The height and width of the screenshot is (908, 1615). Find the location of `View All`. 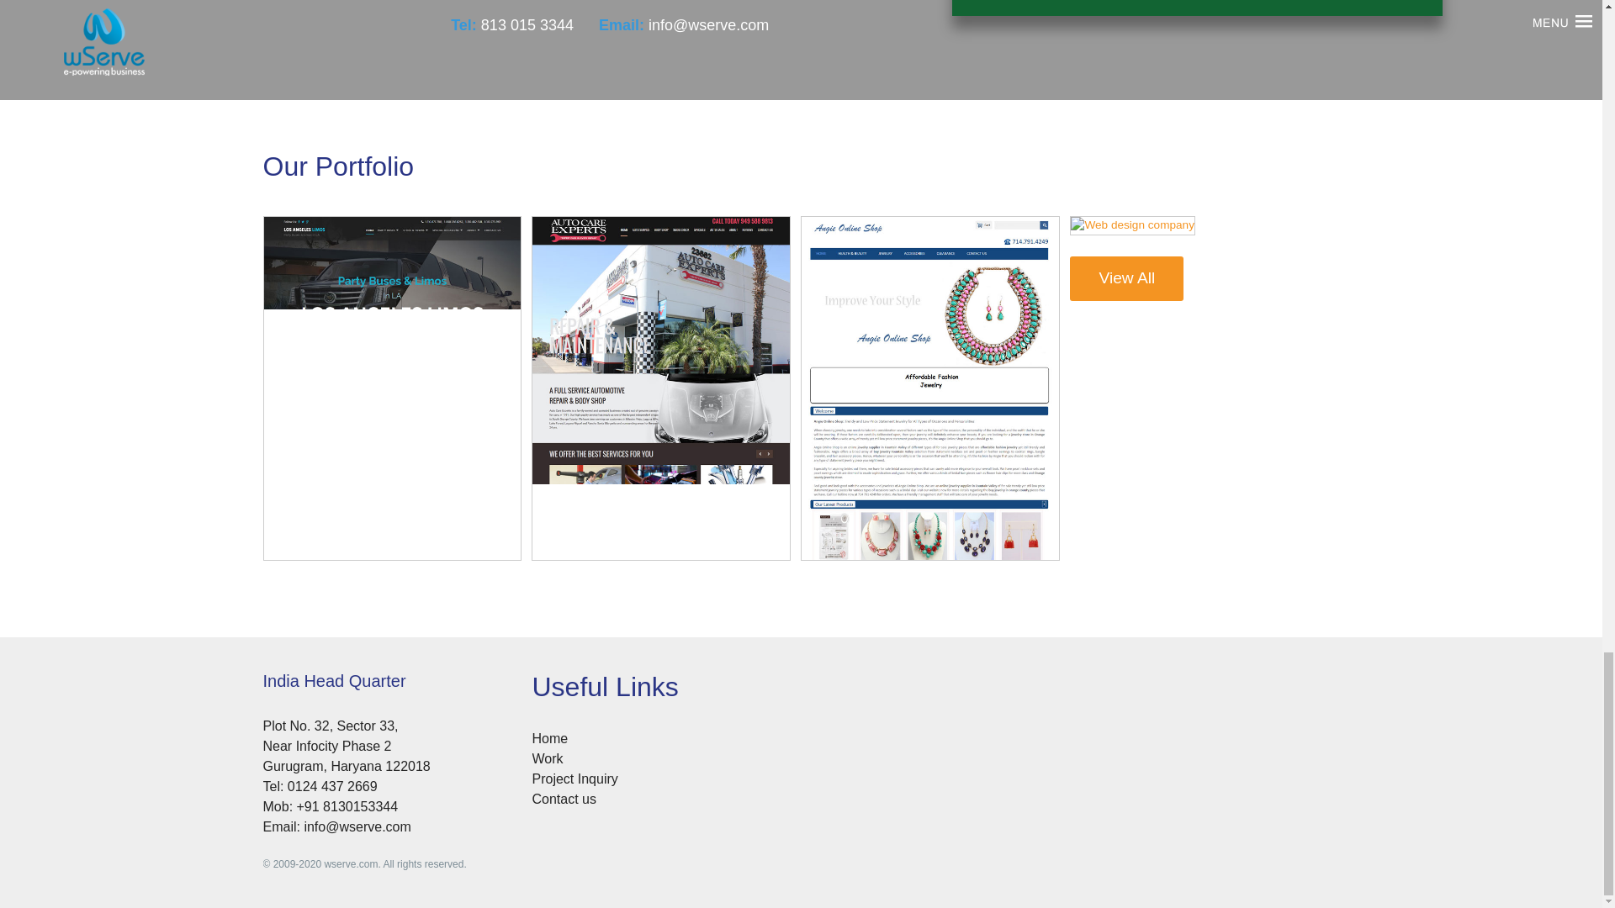

View All is located at coordinates (319, 563).